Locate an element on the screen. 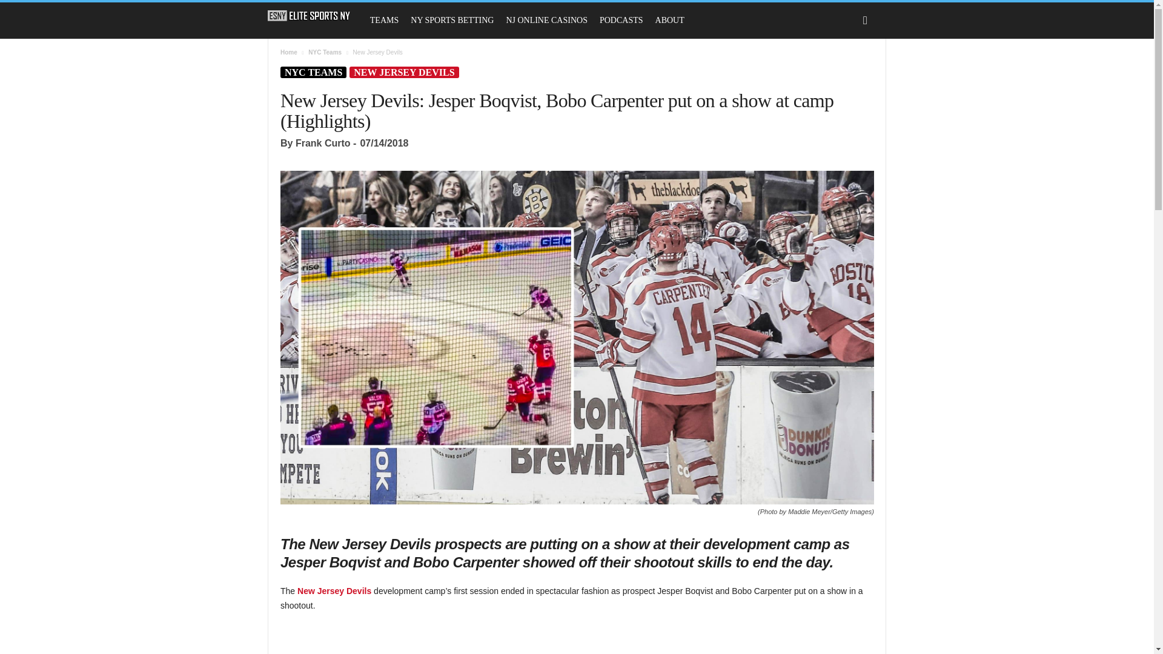  Elite Sports NY is located at coordinates (315, 16).